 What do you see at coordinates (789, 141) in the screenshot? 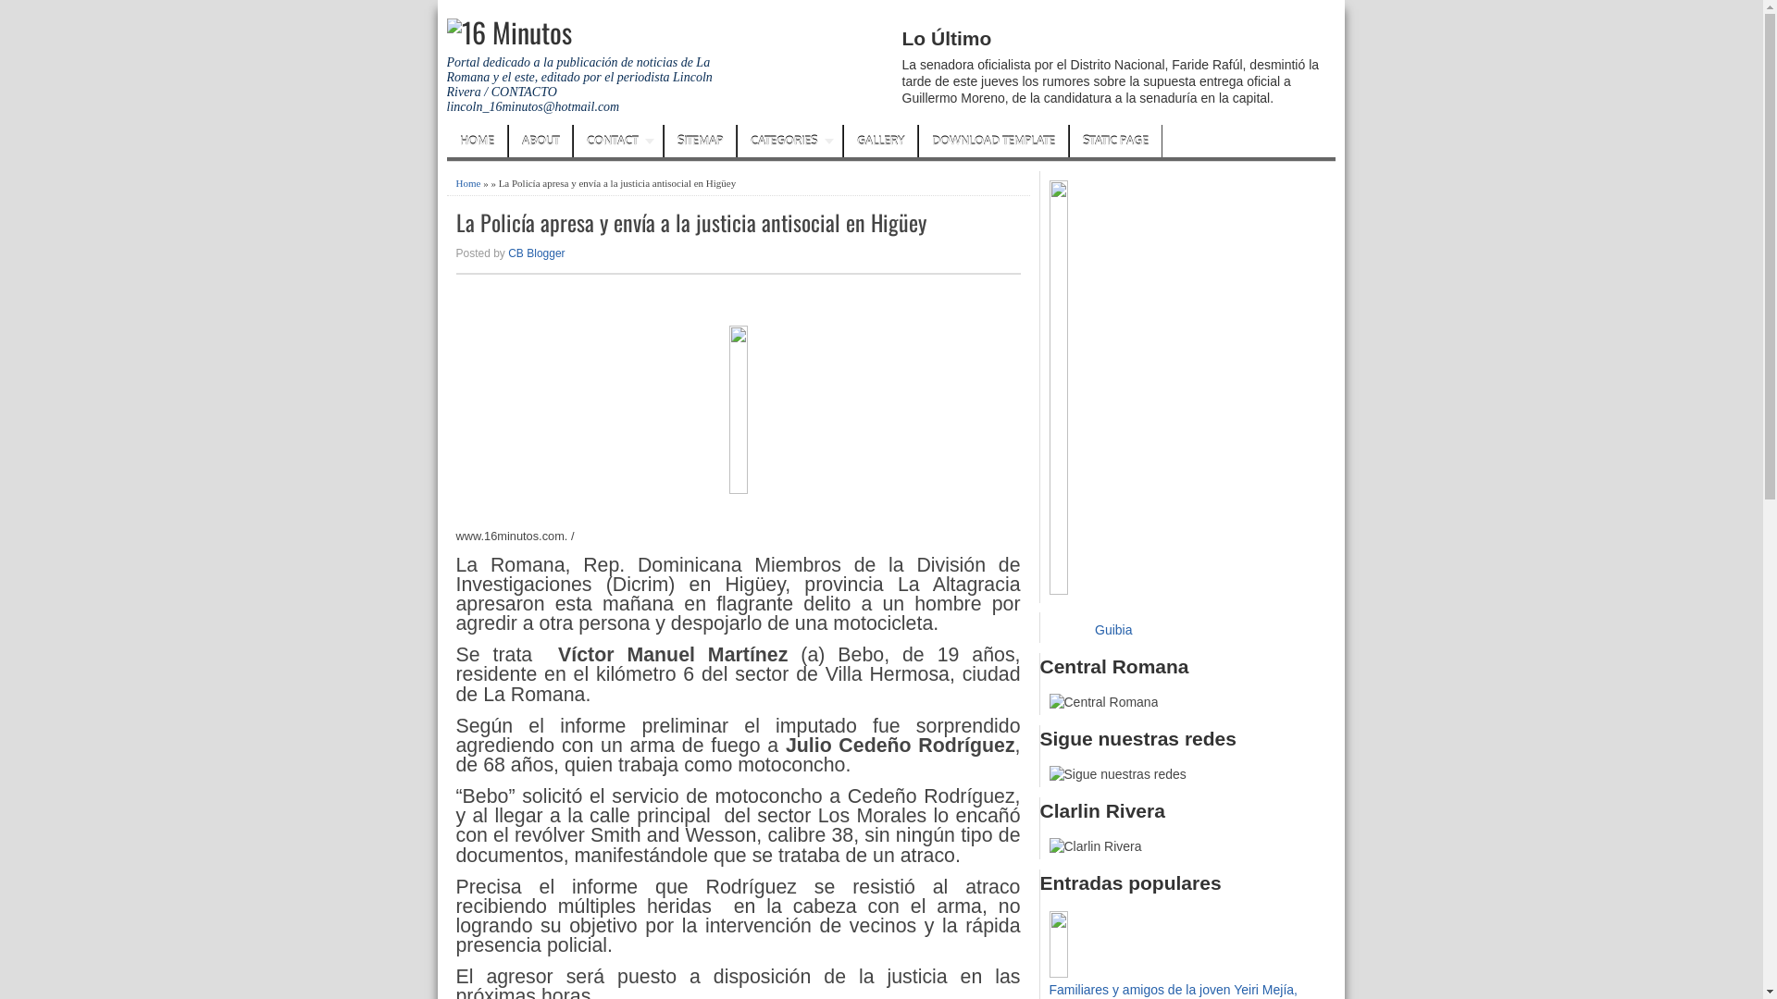
I see `CATEGORIES` at bounding box center [789, 141].